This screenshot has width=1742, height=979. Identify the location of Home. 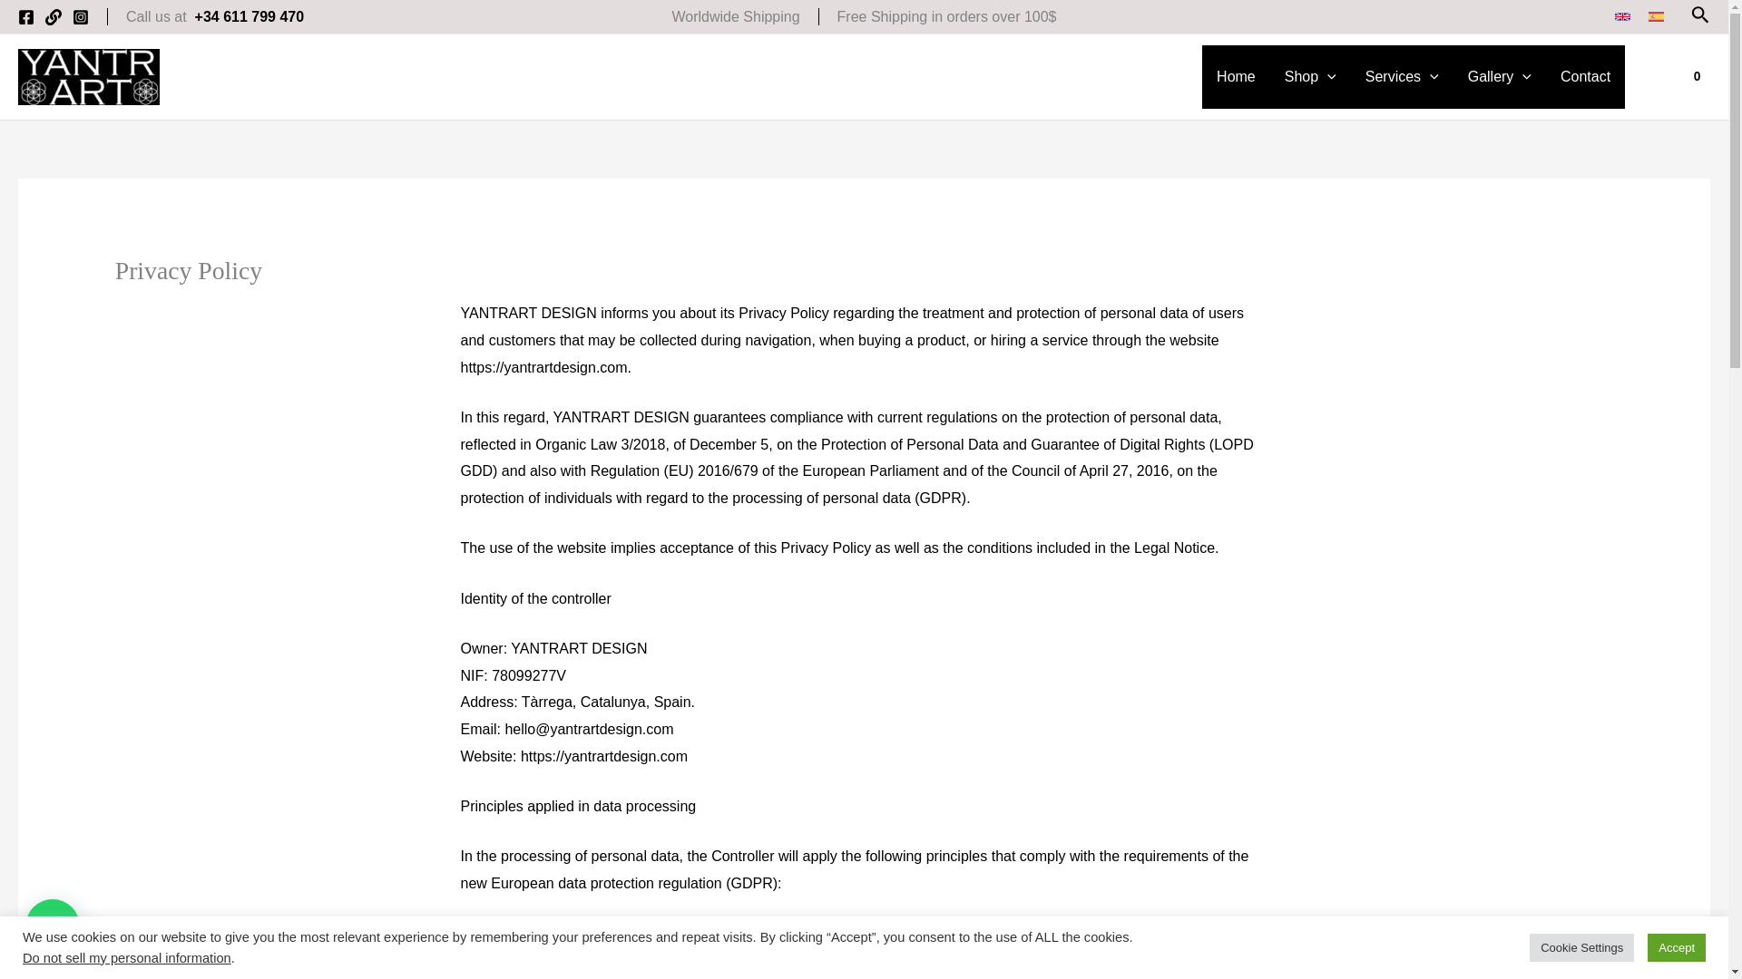
(1236, 76).